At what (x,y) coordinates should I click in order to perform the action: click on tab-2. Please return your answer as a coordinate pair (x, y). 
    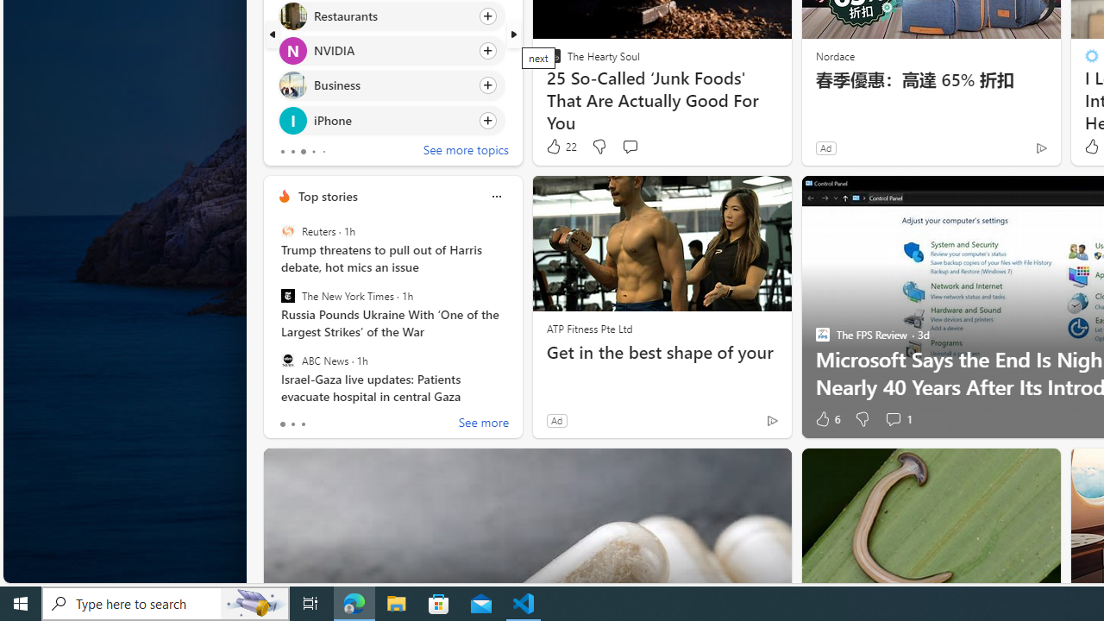
    Looking at the image, I should click on (304, 424).